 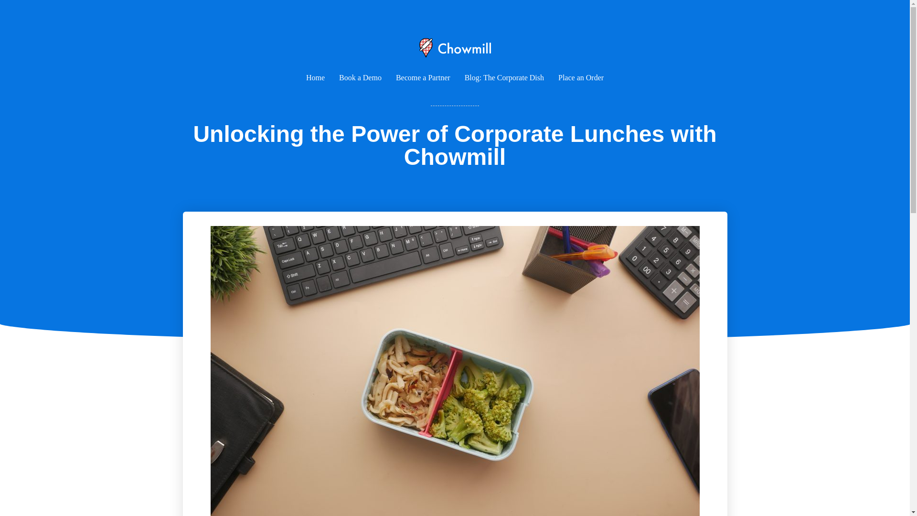 I want to click on Home, so click(x=315, y=77).